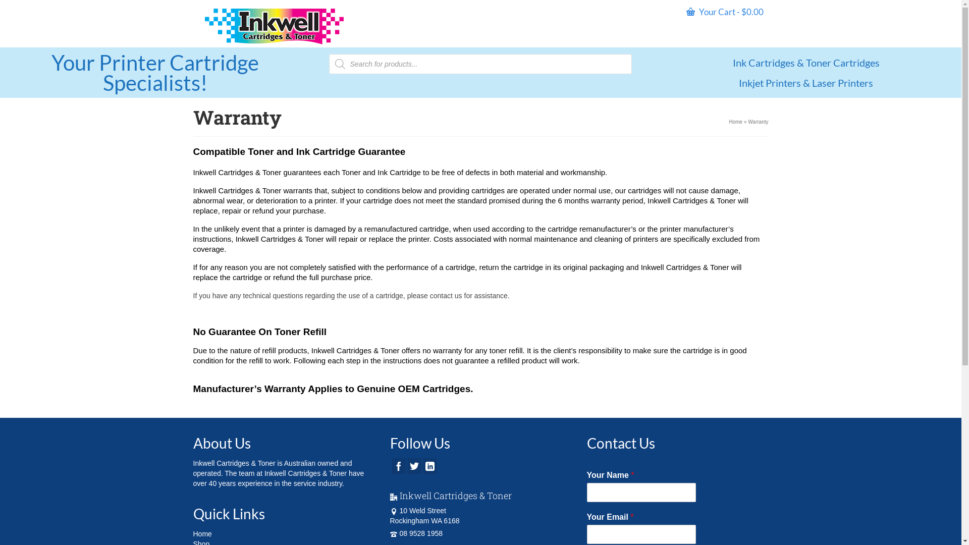 This screenshot has height=545, width=969. What do you see at coordinates (274, 26) in the screenshot?
I see `Inkwell Cartridges & Toner` at bounding box center [274, 26].